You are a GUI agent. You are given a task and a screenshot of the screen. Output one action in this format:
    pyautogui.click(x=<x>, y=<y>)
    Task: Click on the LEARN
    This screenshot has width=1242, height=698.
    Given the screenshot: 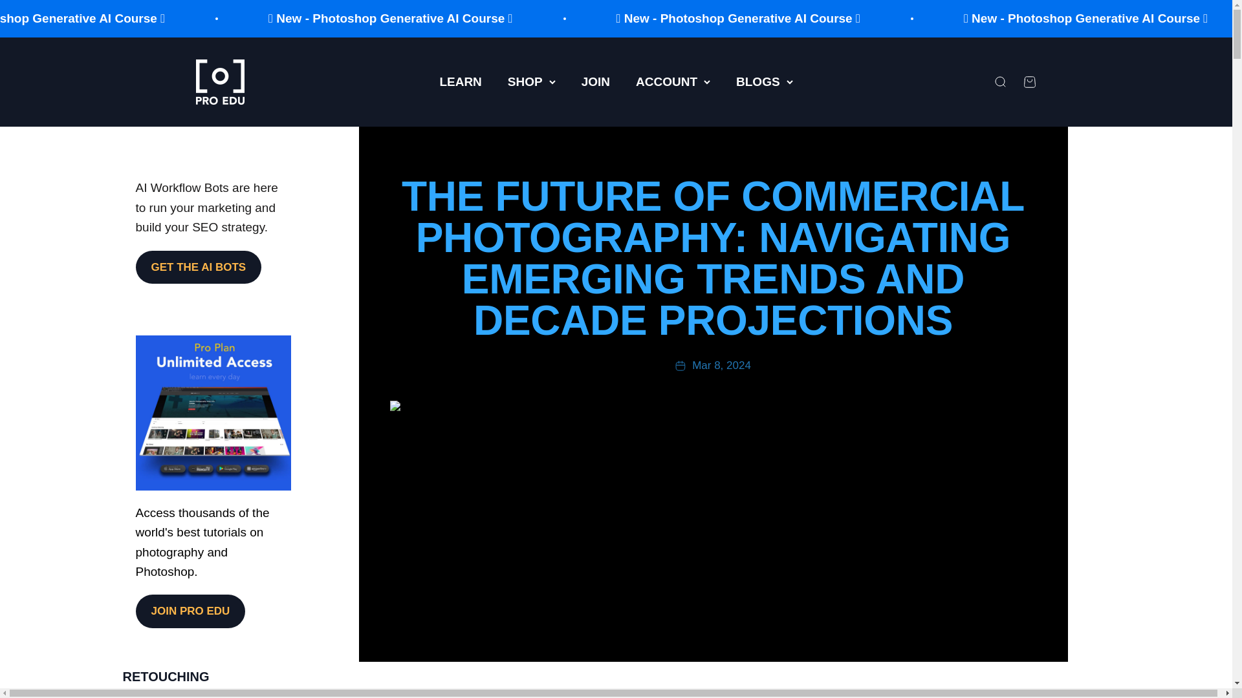 What is the action you would take?
    pyautogui.click(x=461, y=81)
    